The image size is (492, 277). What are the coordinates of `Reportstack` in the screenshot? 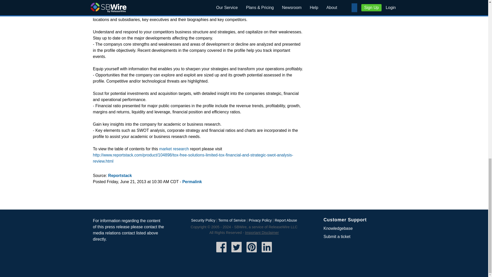 It's located at (120, 175).